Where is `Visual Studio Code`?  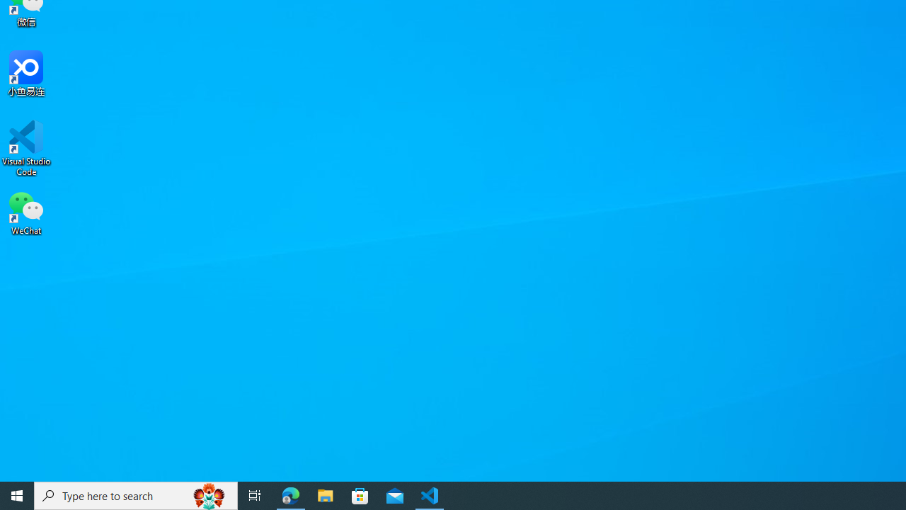 Visual Studio Code is located at coordinates (26, 148).